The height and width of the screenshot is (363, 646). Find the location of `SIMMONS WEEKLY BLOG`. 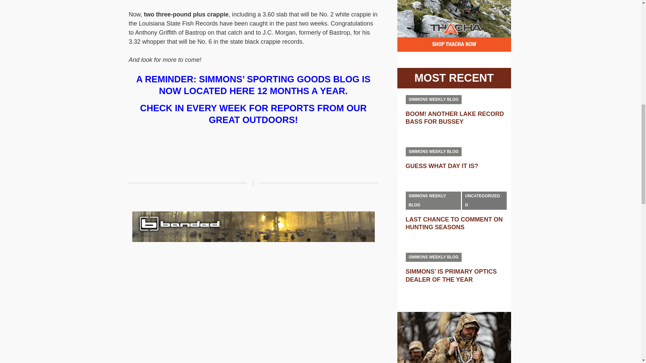

SIMMONS WEEKLY BLOG is located at coordinates (433, 152).